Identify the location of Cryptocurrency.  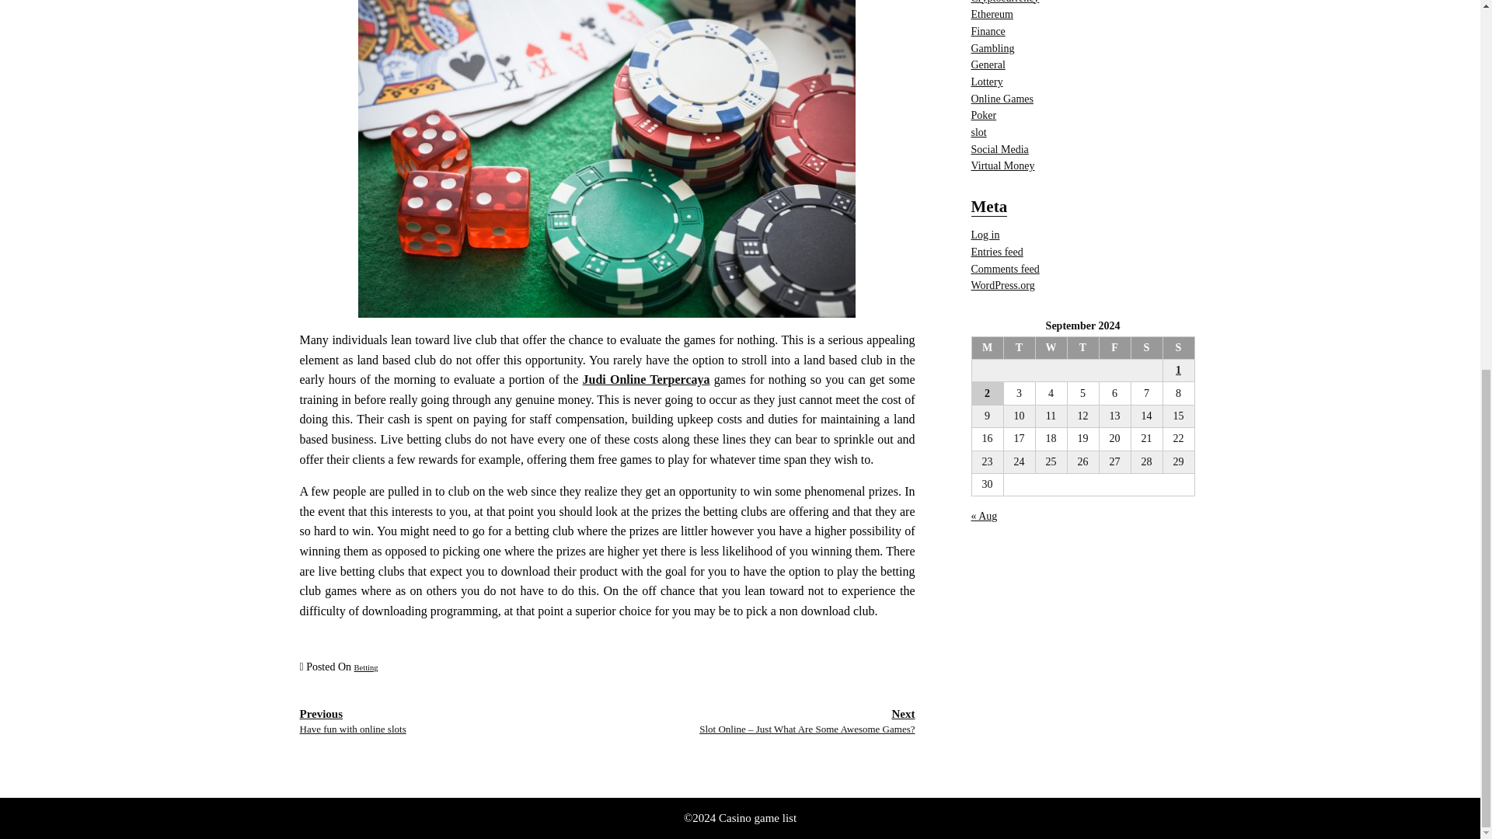
(1006, 2).